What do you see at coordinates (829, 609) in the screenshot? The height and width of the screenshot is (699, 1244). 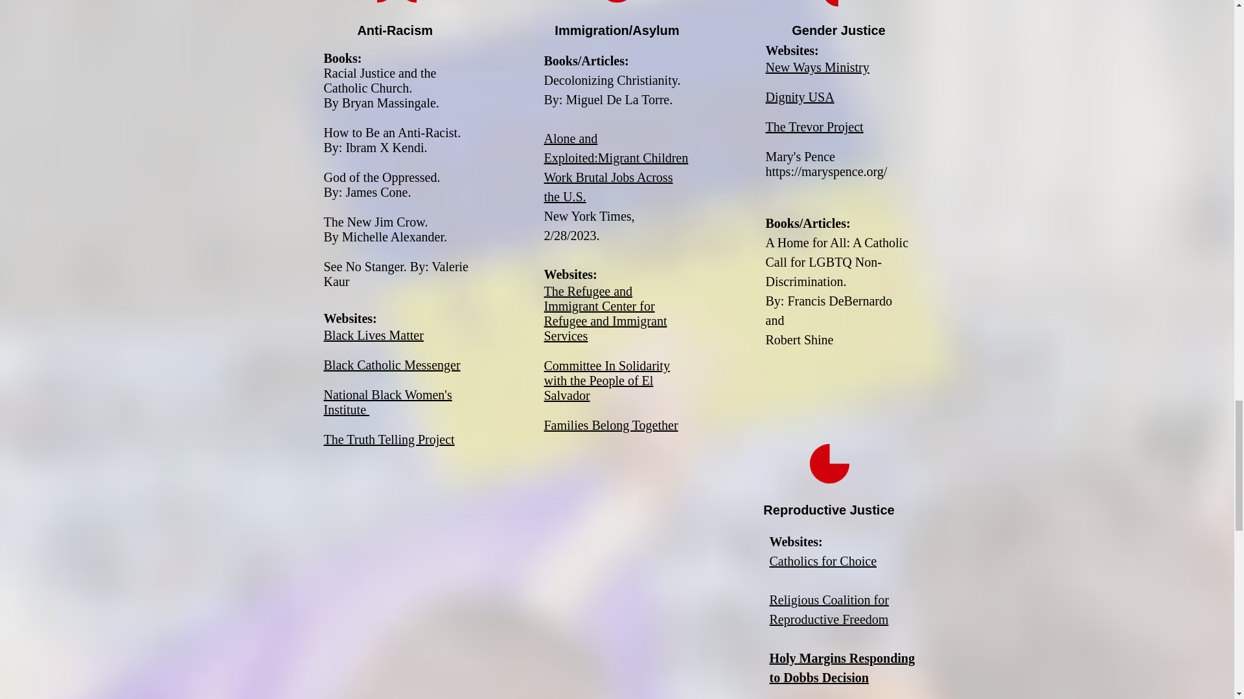 I see `Religious Coalition for Reproductive Freedom` at bounding box center [829, 609].